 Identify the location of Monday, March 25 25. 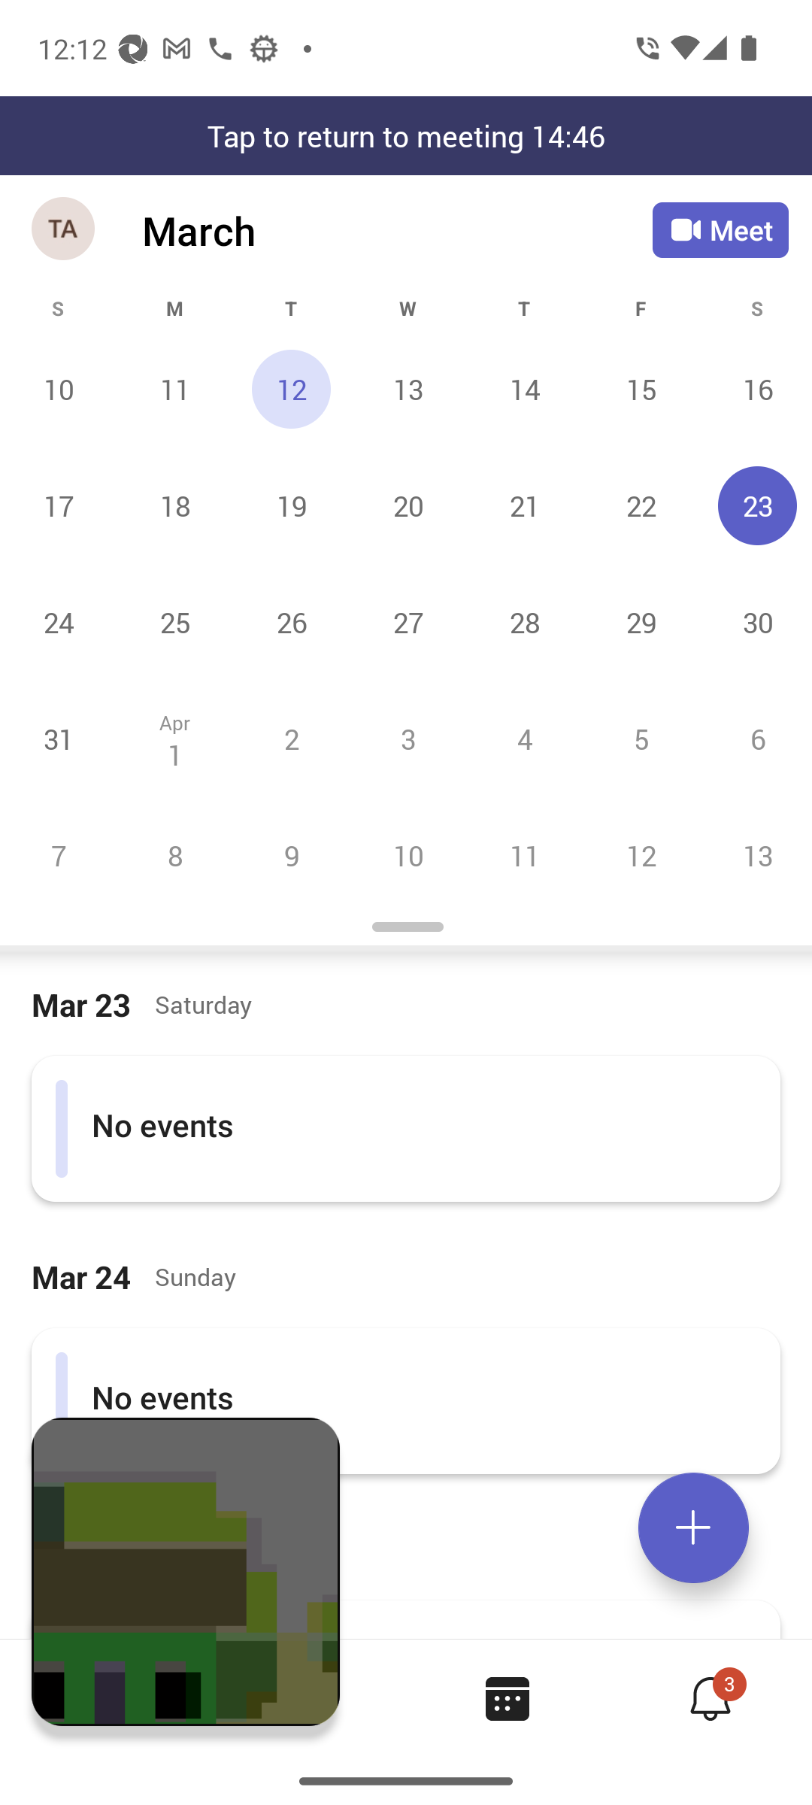
(174, 621).